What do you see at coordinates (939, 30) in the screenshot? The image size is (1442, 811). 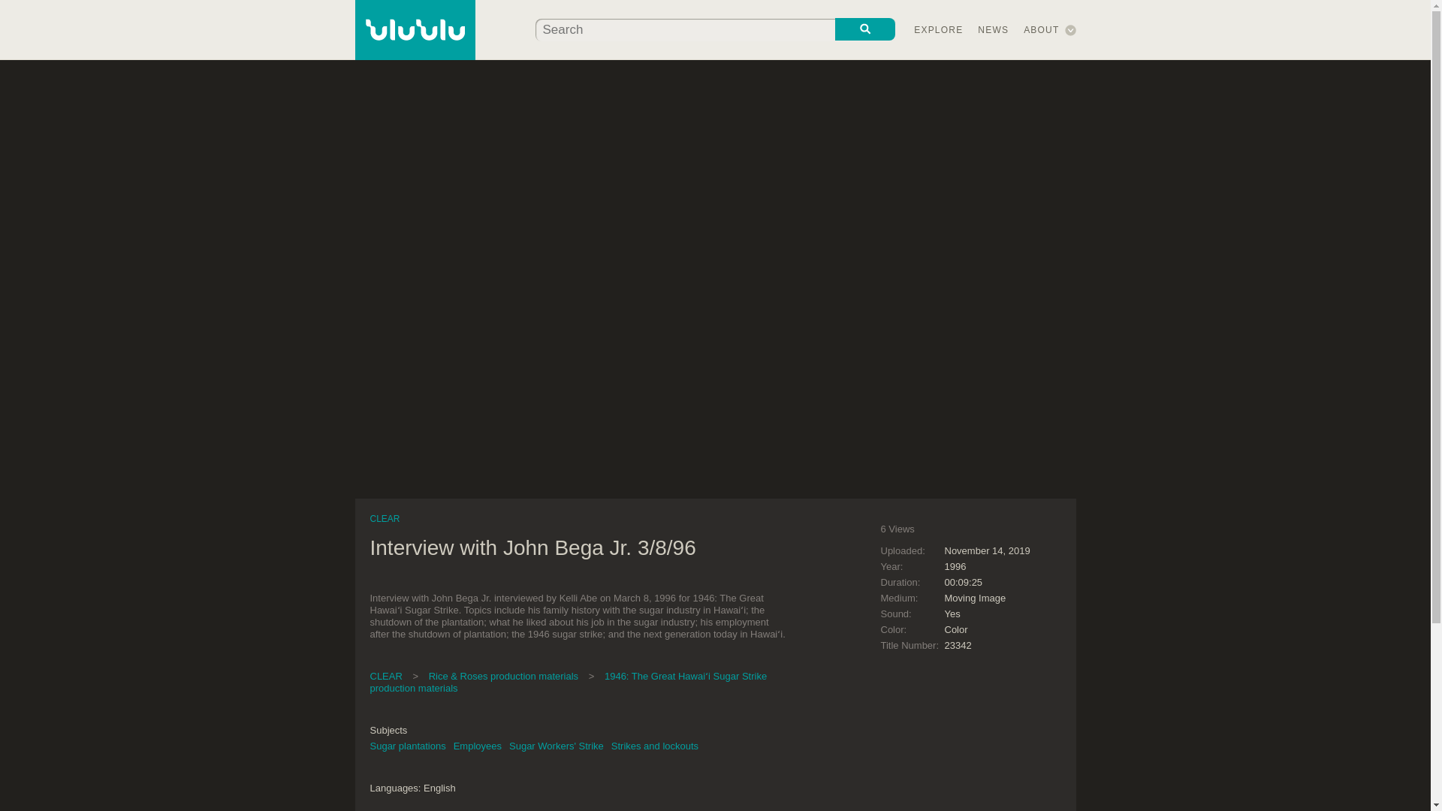 I see `EXPLORE` at bounding box center [939, 30].